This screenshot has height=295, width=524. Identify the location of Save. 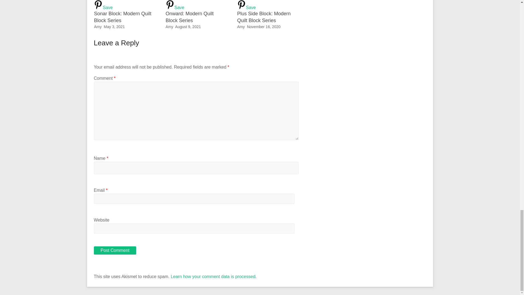
(196, 5).